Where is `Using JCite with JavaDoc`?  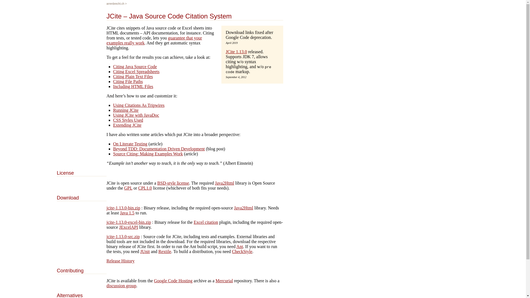 Using JCite with JavaDoc is located at coordinates (136, 115).